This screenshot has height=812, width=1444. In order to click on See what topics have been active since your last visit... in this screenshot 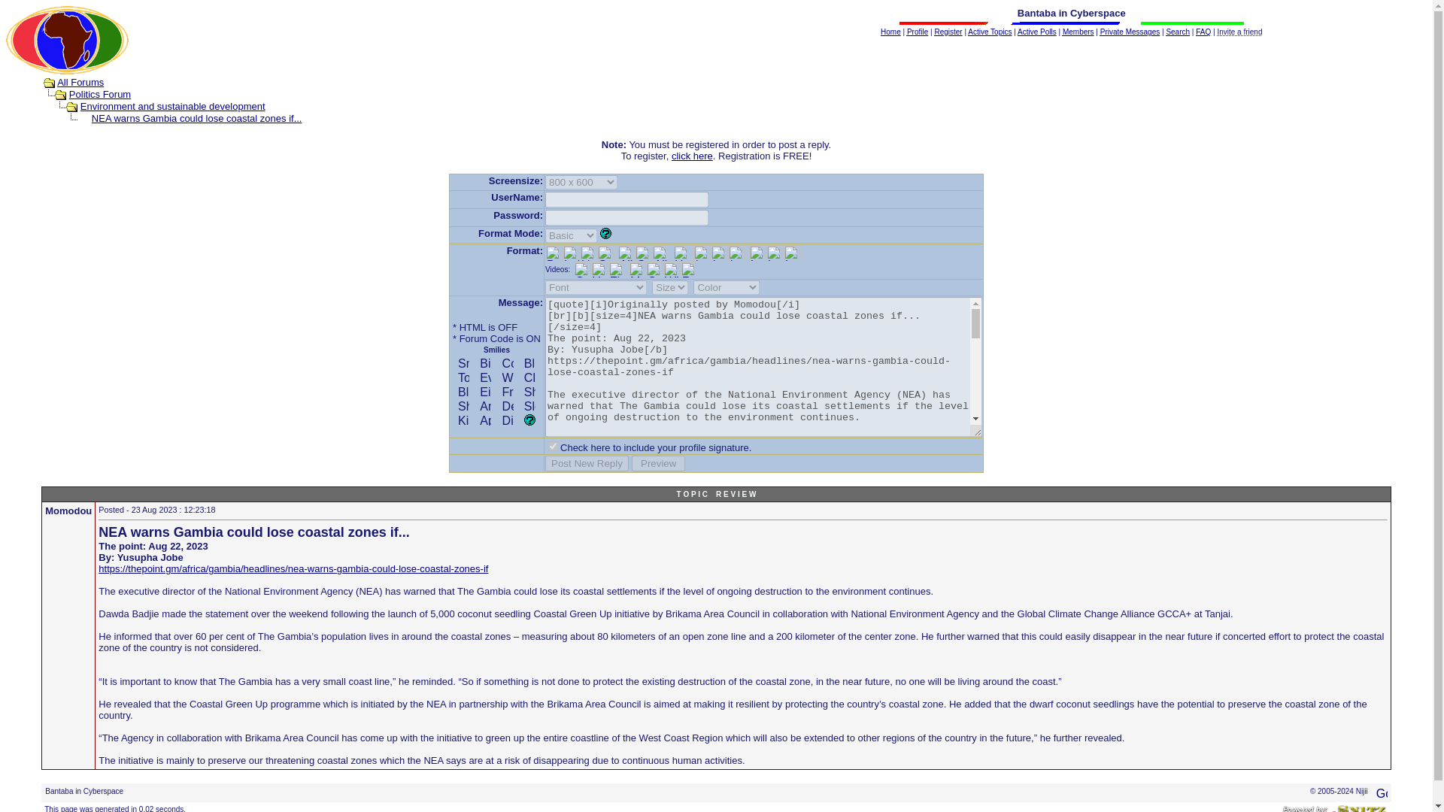, I will do `click(990, 32)`.